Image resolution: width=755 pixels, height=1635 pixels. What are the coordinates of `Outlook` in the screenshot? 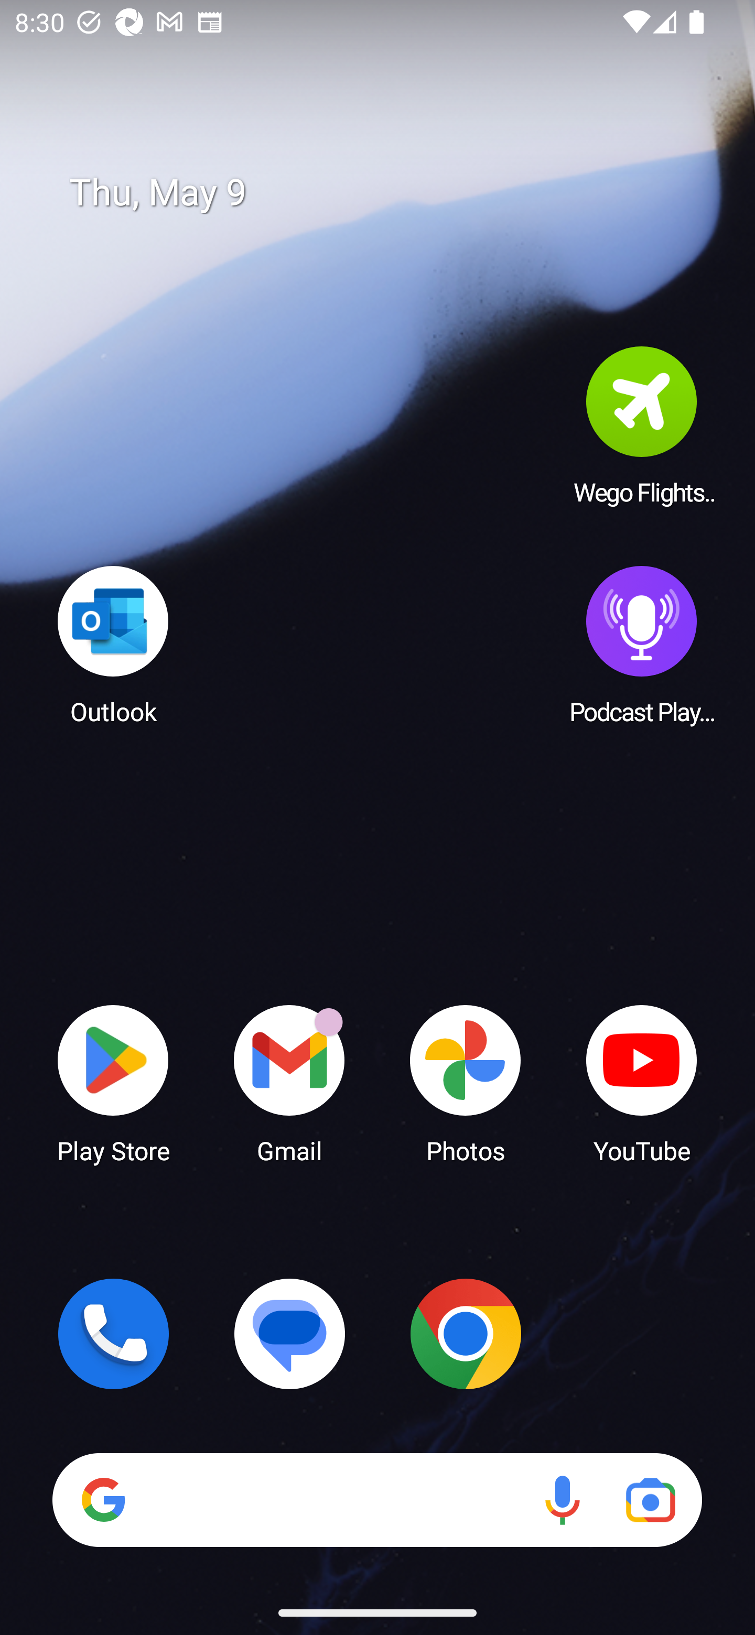 It's located at (113, 644).